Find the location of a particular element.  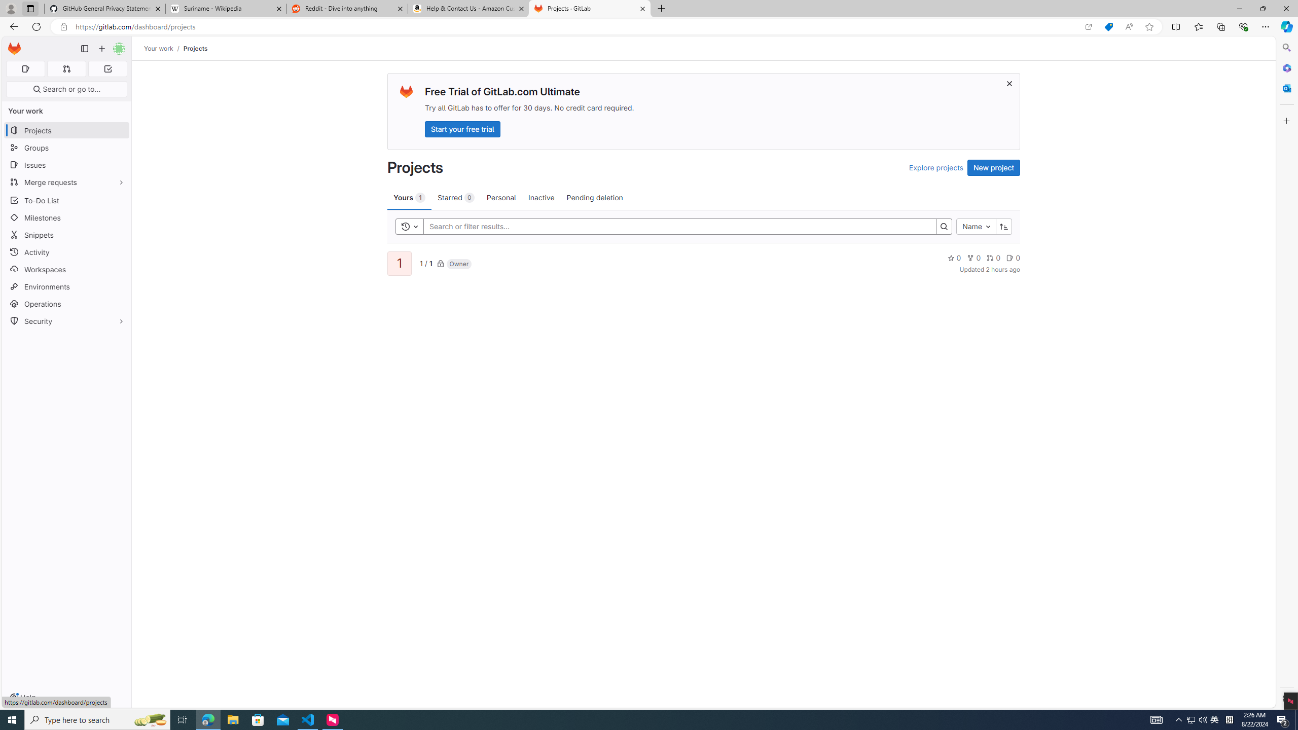

Environments is located at coordinates (67, 286).